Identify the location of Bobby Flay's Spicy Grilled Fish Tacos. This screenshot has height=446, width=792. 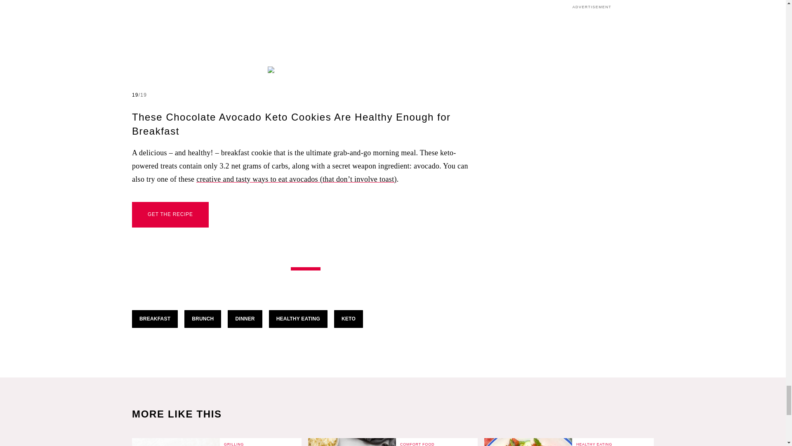
(176, 442).